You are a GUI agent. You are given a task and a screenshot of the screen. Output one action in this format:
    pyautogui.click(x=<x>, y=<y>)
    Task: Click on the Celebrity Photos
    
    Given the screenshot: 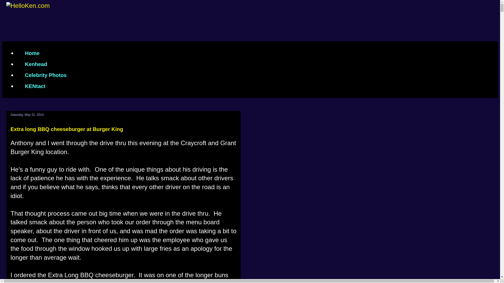 What is the action you would take?
    pyautogui.click(x=46, y=75)
    